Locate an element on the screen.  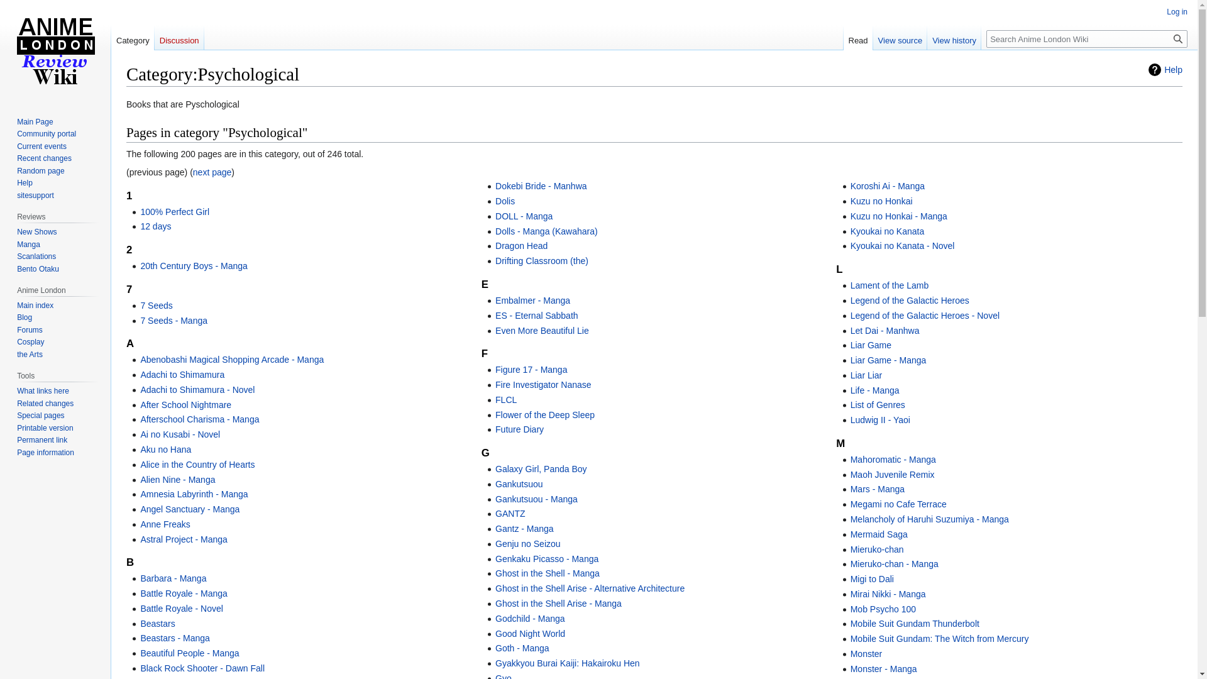
Search Anime London Wiki [alt-shift-f] is located at coordinates (1087, 39).